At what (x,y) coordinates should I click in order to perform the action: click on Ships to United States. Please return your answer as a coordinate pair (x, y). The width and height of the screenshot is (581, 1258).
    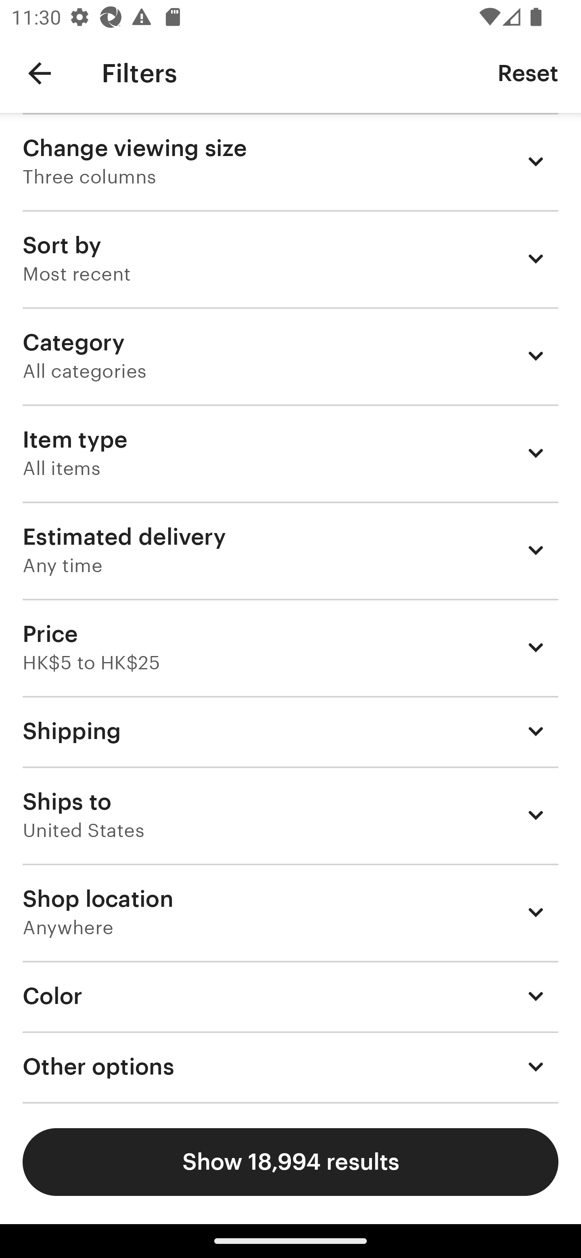
    Looking at the image, I should click on (290, 815).